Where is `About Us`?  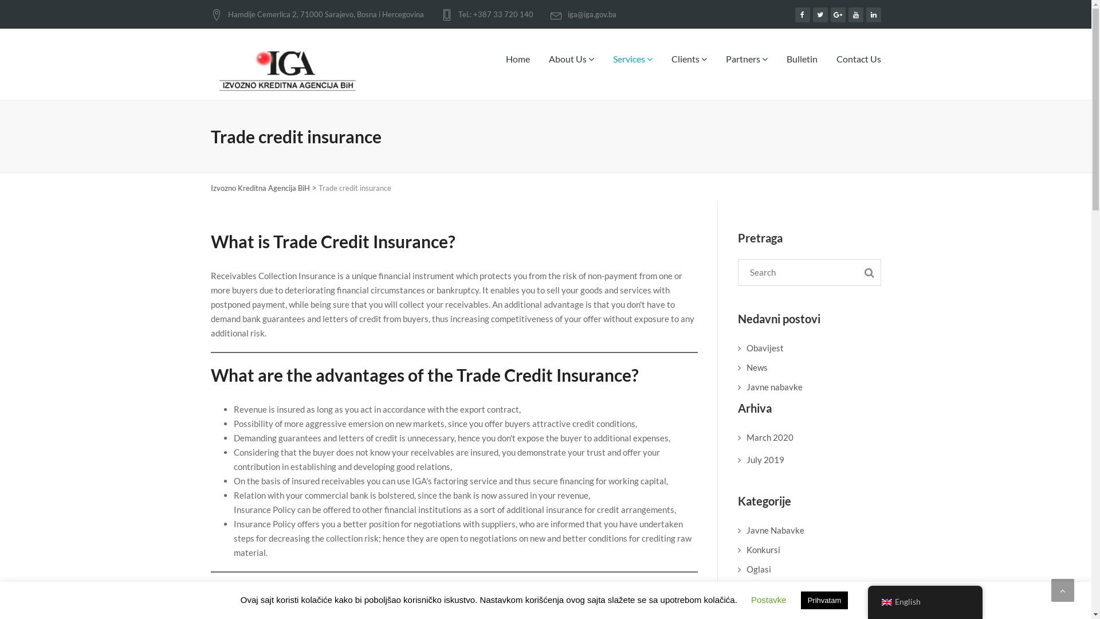
About Us is located at coordinates (571, 68).